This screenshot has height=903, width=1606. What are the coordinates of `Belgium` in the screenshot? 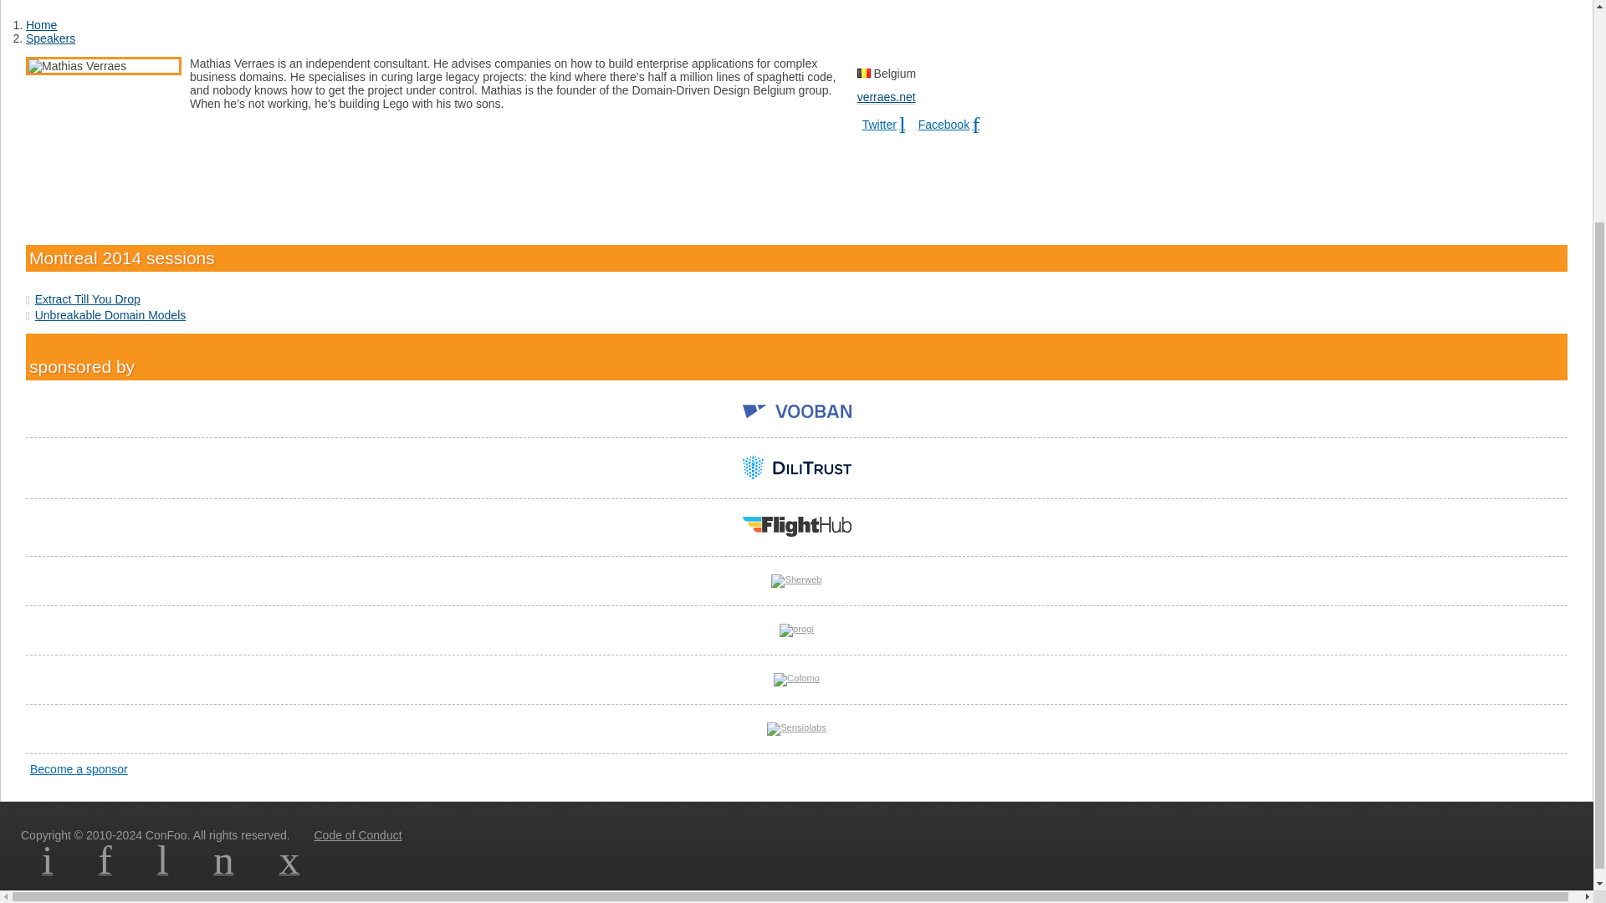 It's located at (863, 73).